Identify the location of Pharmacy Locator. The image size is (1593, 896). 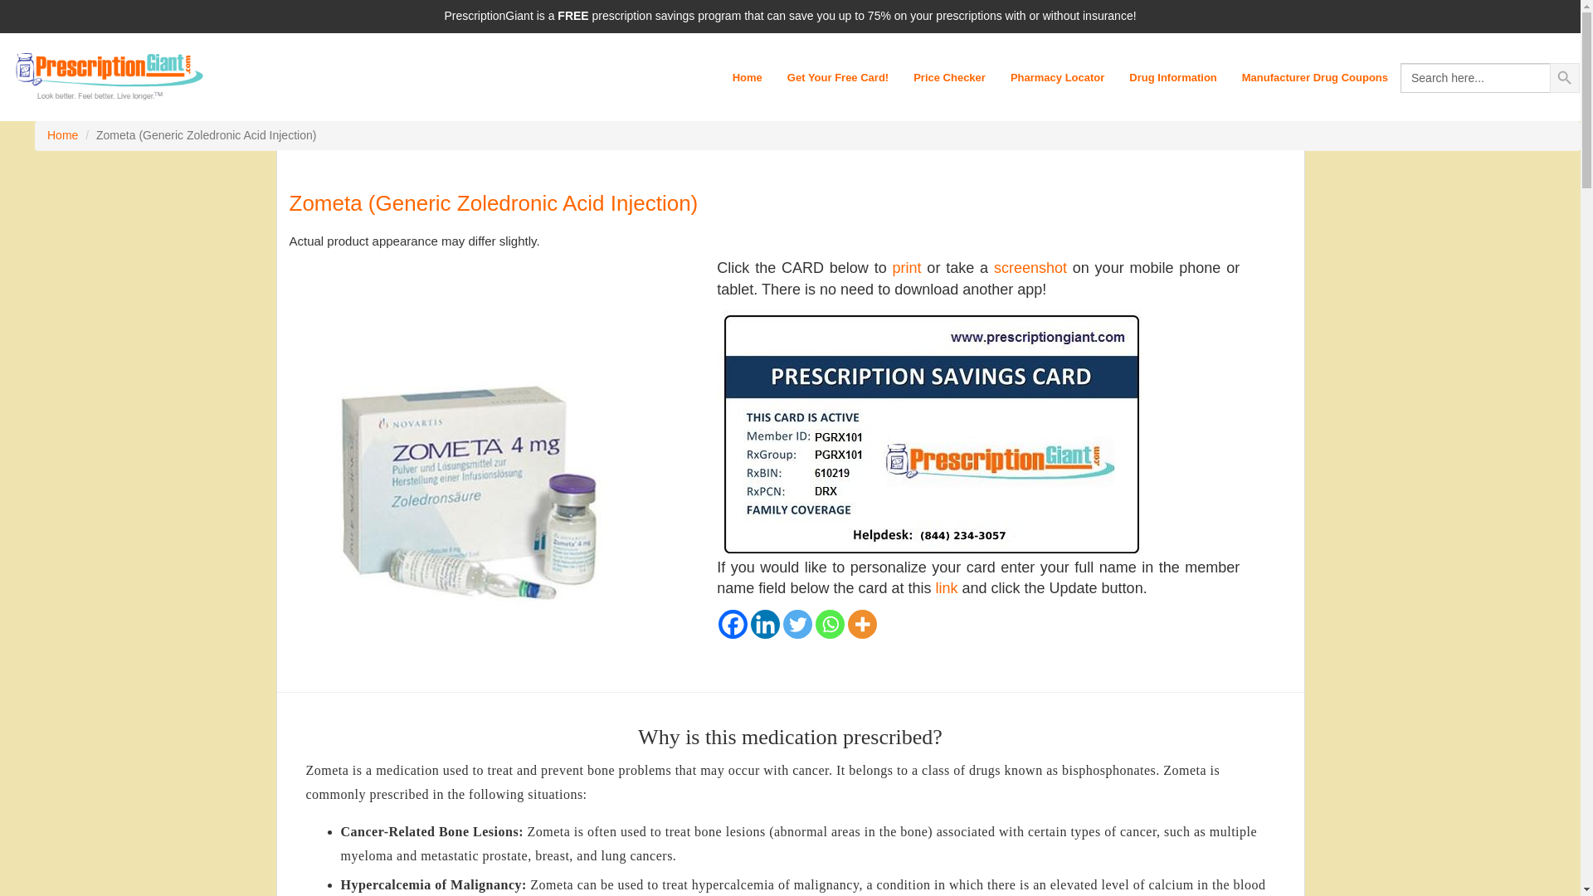
(1057, 78).